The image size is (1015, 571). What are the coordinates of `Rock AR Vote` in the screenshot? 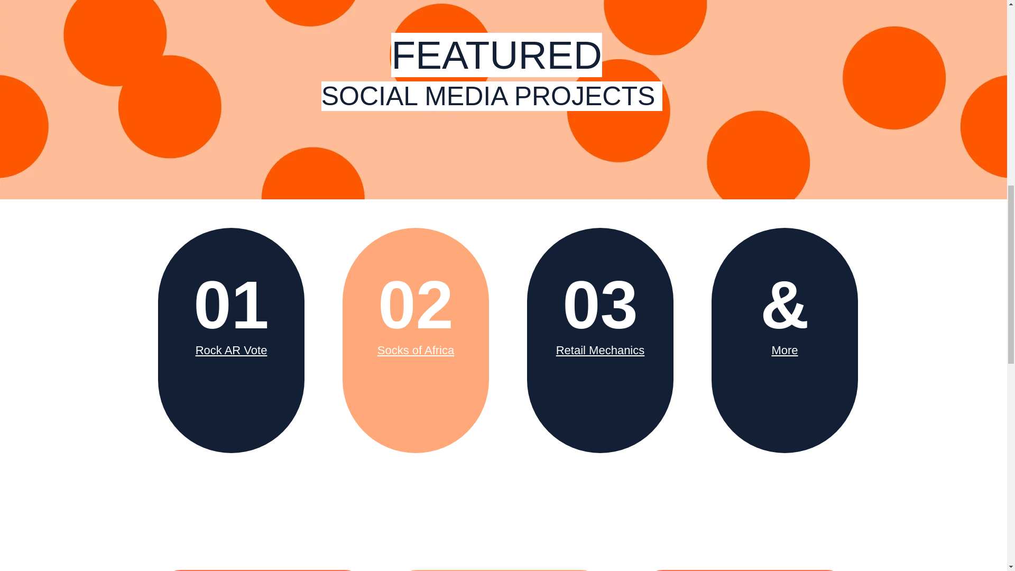 It's located at (232, 350).